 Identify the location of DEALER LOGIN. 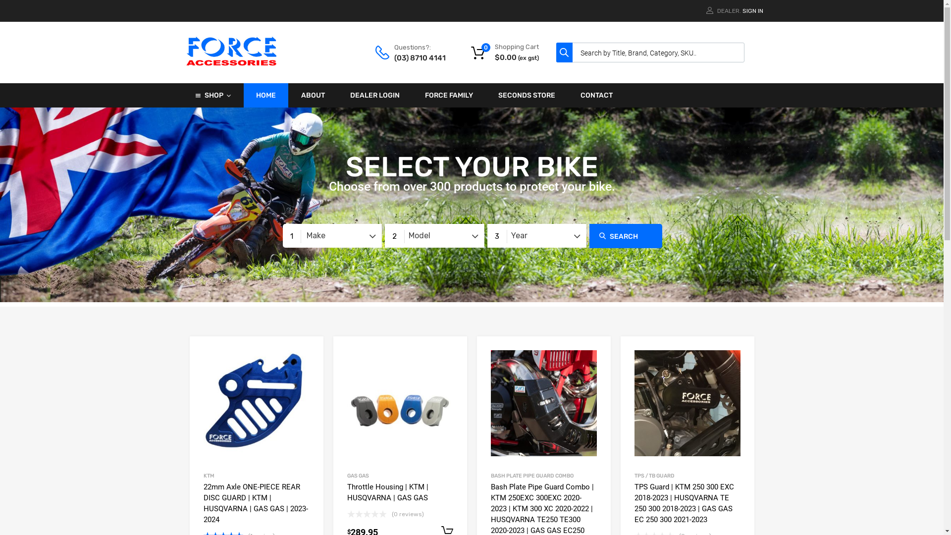
(375, 96).